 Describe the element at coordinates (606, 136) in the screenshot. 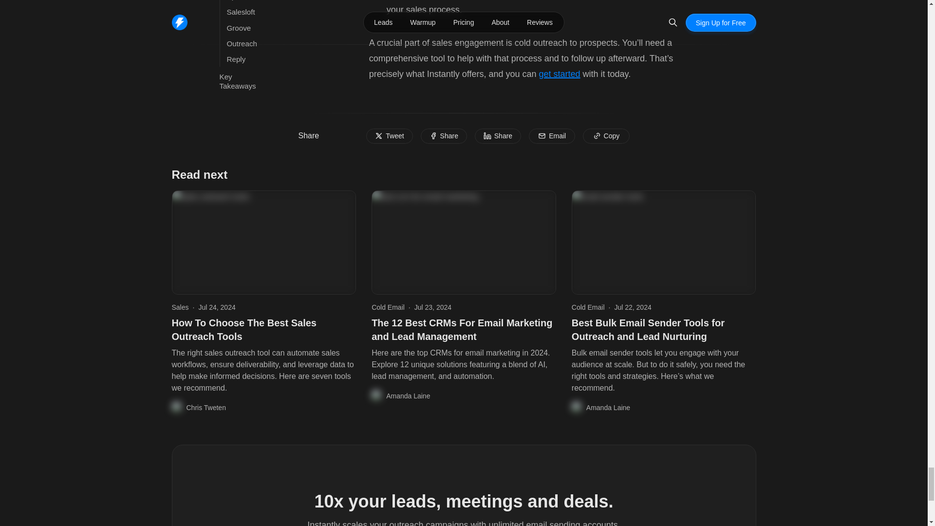

I see `Copy URL` at that location.